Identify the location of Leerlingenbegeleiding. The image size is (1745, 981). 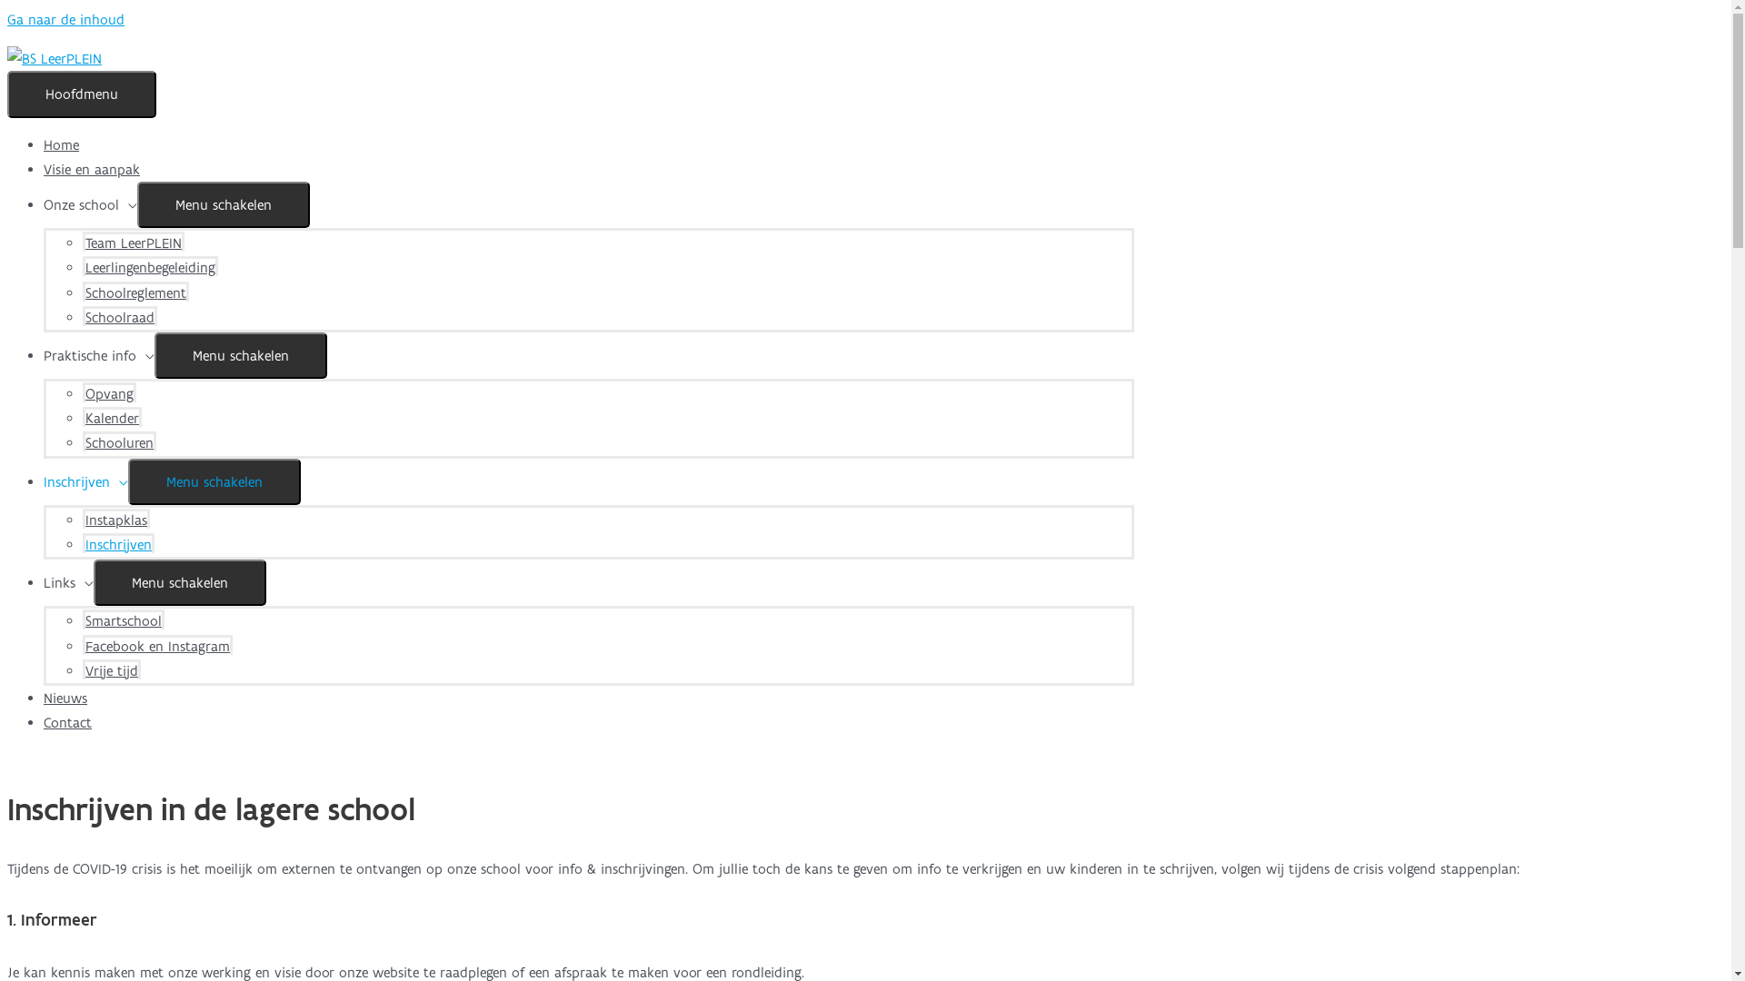
(151, 266).